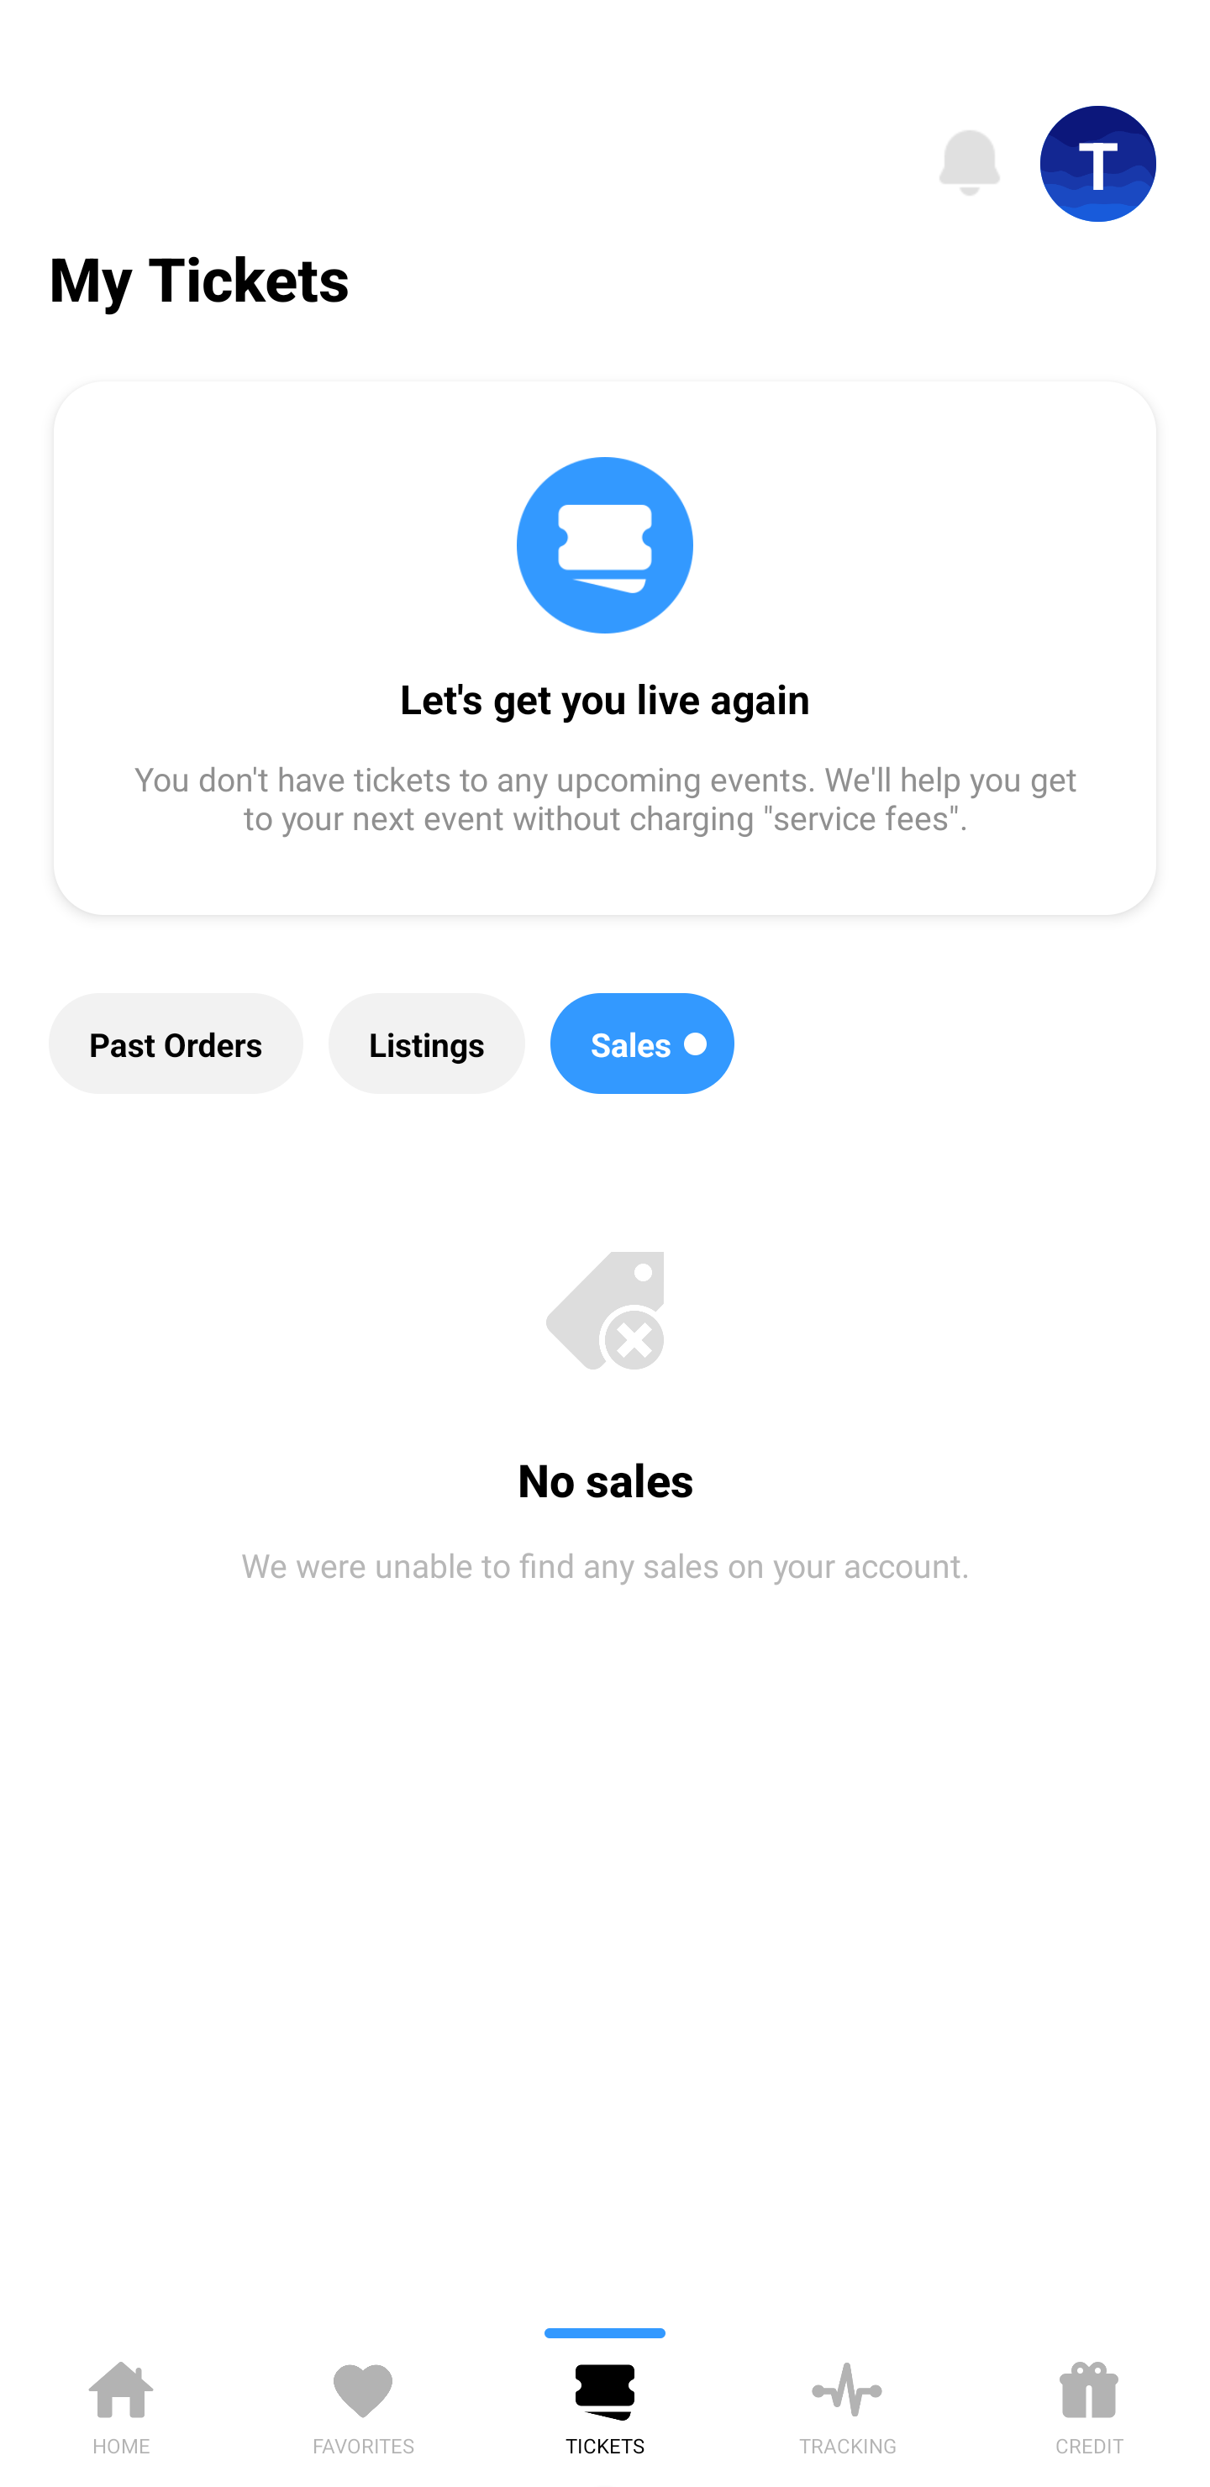 The width and height of the screenshot is (1210, 2487). Describe the element at coordinates (642, 1044) in the screenshot. I see `Sales` at that location.